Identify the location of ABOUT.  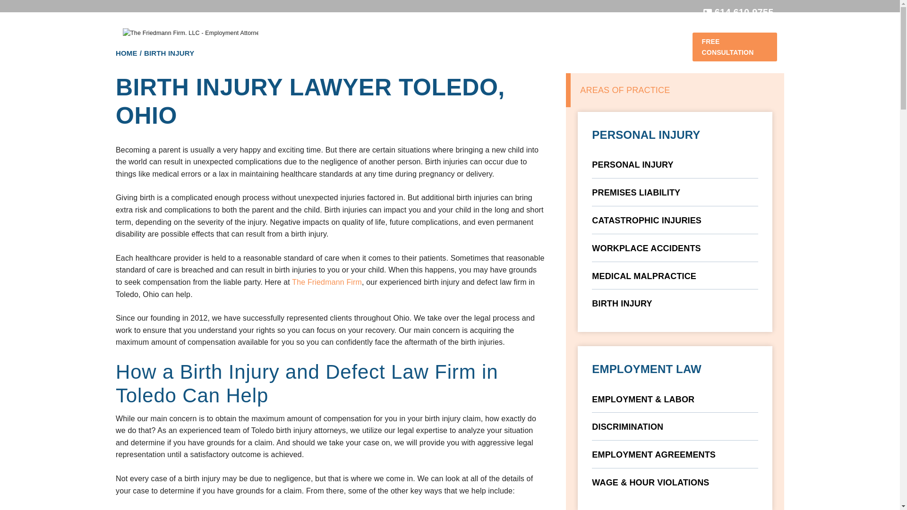
(285, 36).